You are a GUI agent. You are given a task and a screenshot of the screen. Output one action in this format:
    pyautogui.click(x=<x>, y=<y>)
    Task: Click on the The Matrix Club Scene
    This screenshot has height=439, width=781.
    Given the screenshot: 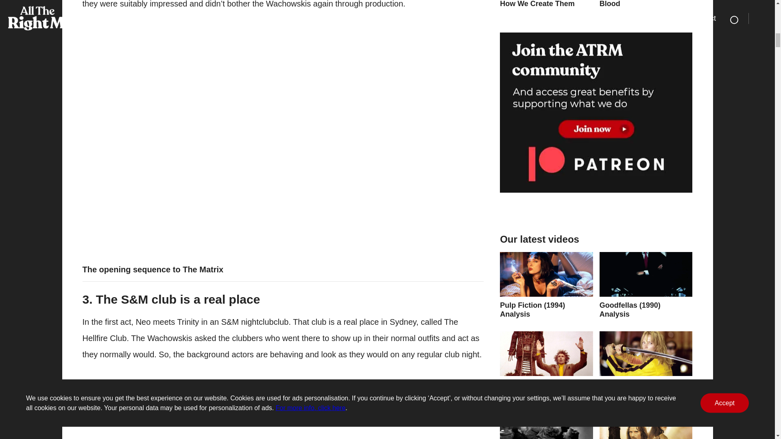 What is the action you would take?
    pyautogui.click(x=212, y=409)
    